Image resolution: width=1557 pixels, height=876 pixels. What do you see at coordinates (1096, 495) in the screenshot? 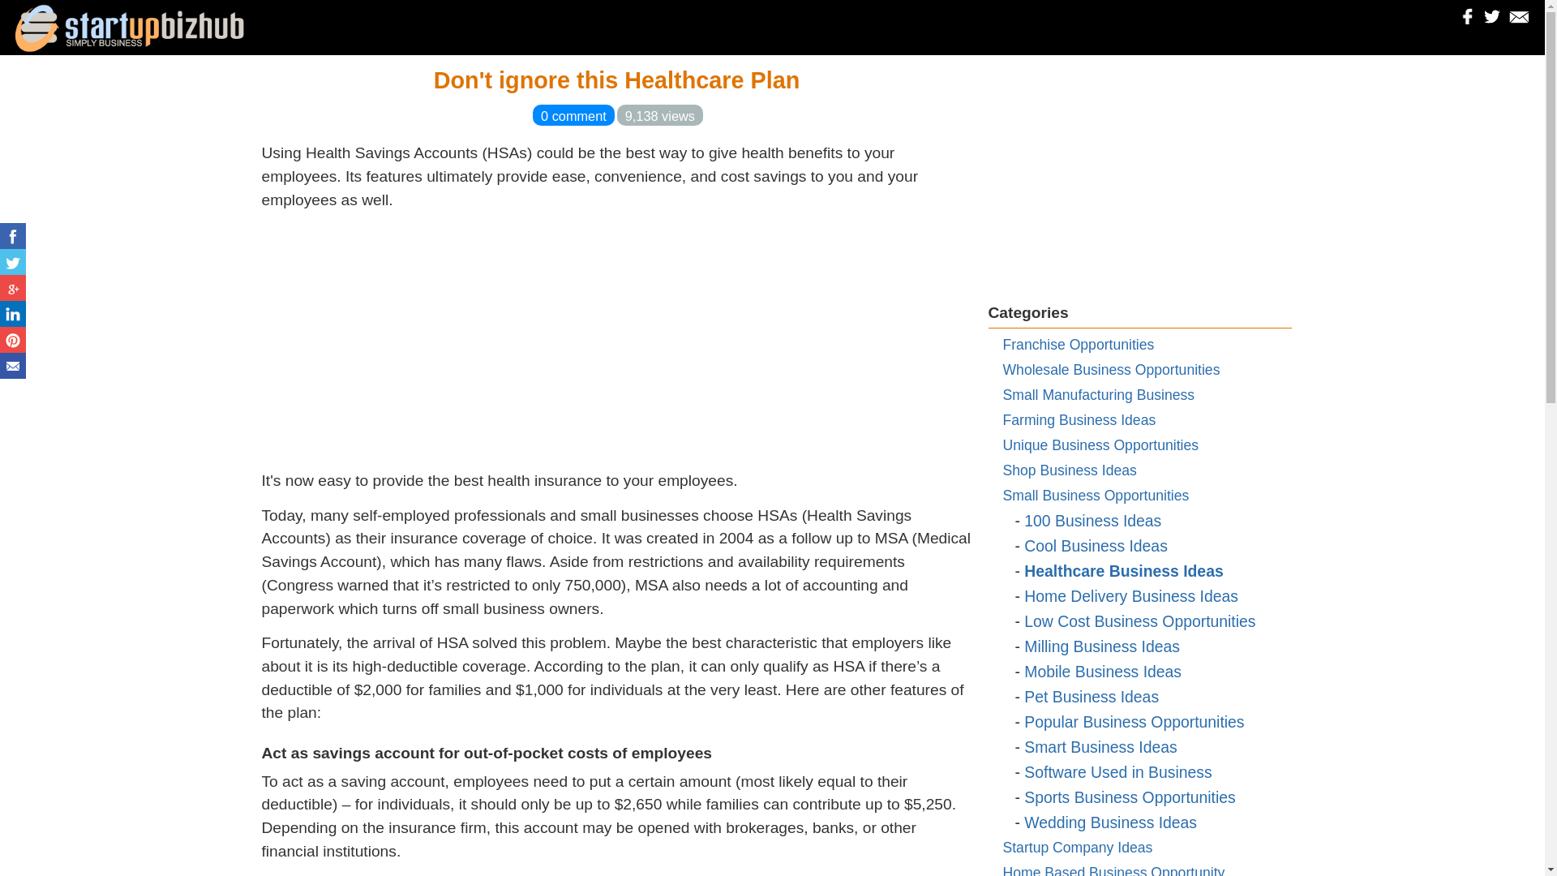
I see `Small Business Opportunities` at bounding box center [1096, 495].